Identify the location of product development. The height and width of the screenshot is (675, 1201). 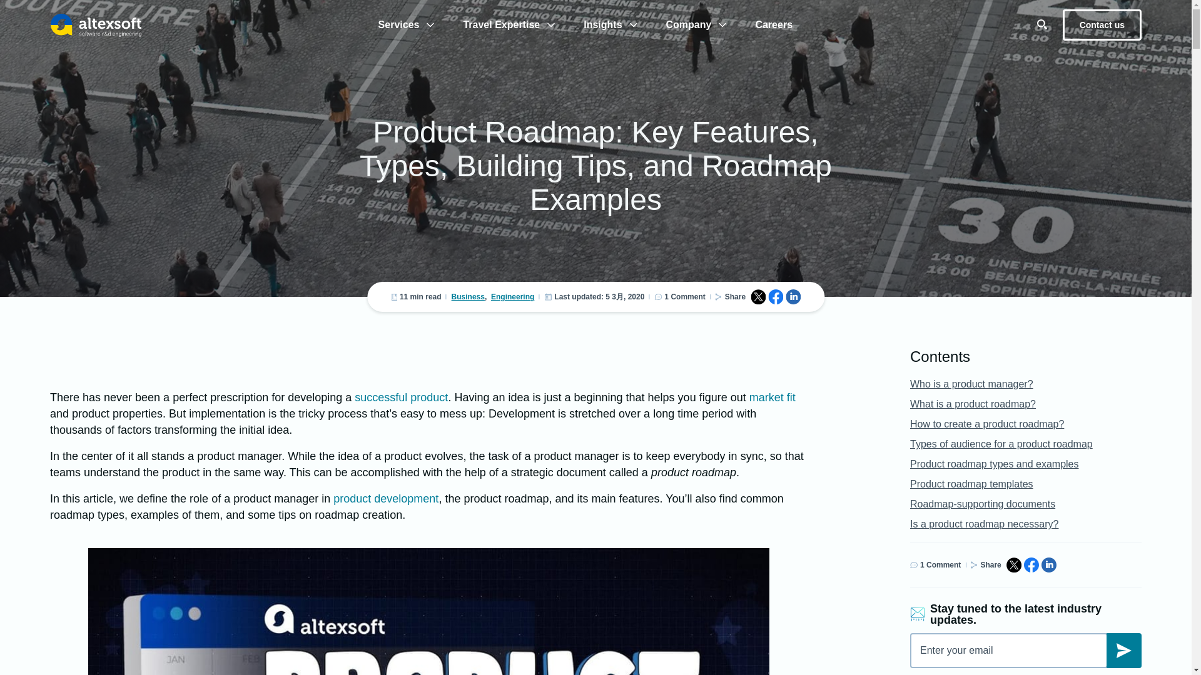
(385, 499).